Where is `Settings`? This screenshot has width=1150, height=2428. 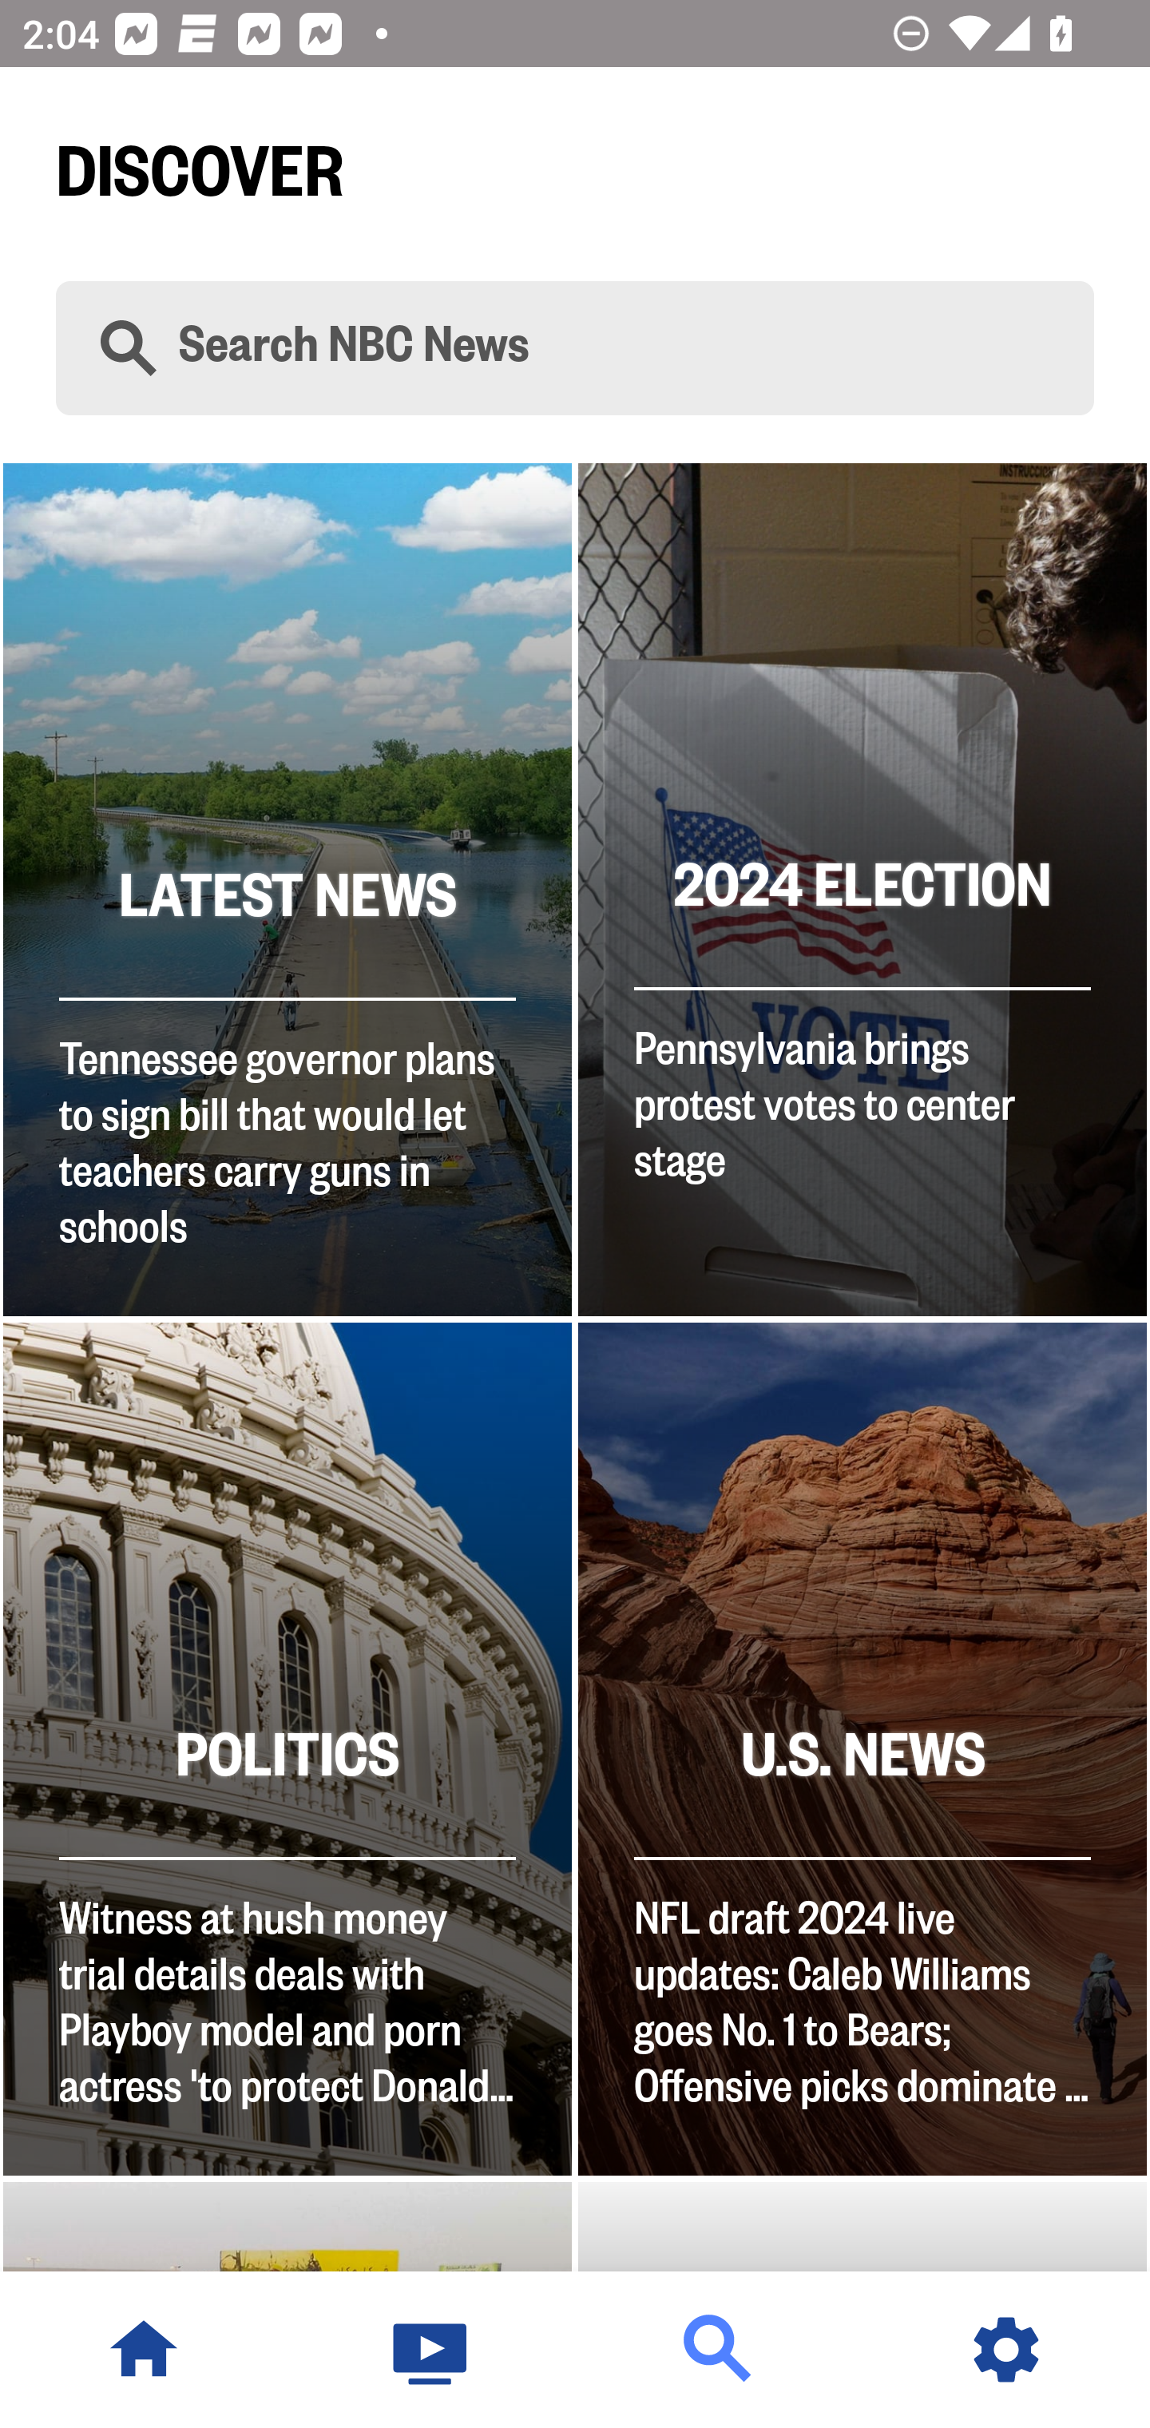 Settings is located at coordinates (1006, 2350).